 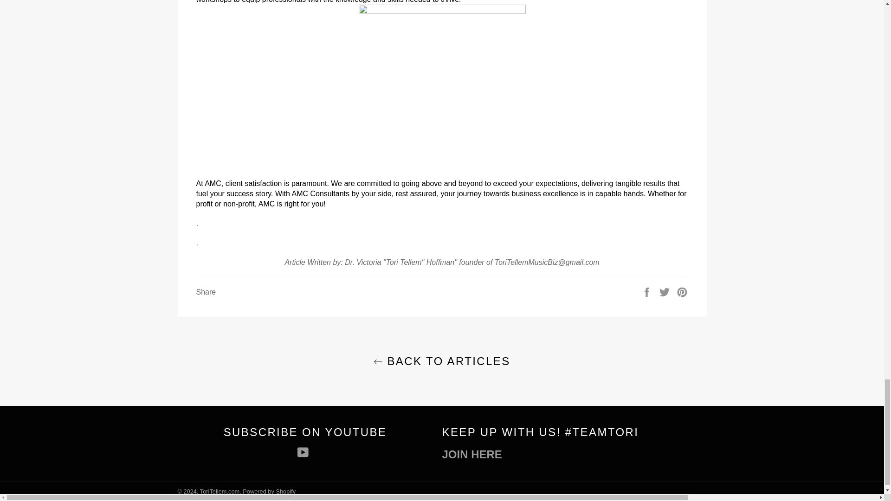 I want to click on Tweet on Twitter, so click(x=665, y=291).